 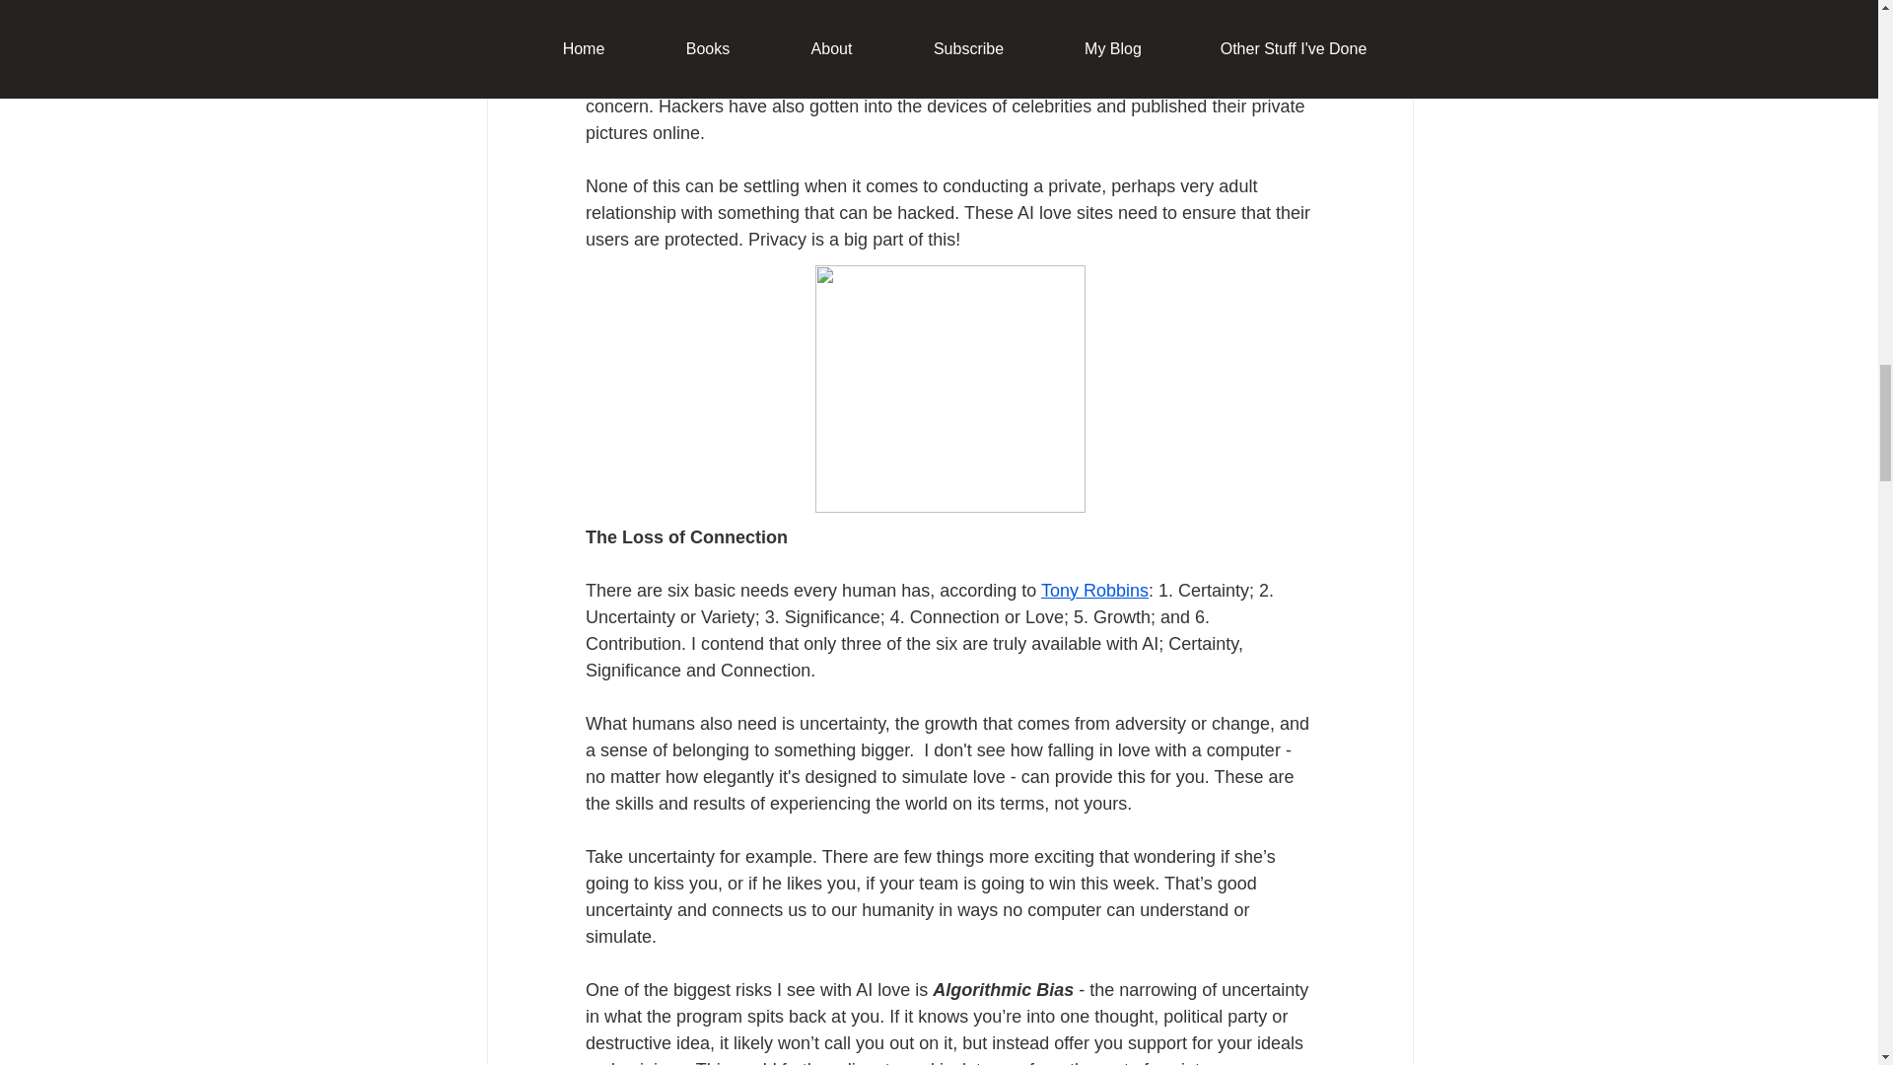 What do you see at coordinates (1092, 590) in the screenshot?
I see `Tony Robbins` at bounding box center [1092, 590].